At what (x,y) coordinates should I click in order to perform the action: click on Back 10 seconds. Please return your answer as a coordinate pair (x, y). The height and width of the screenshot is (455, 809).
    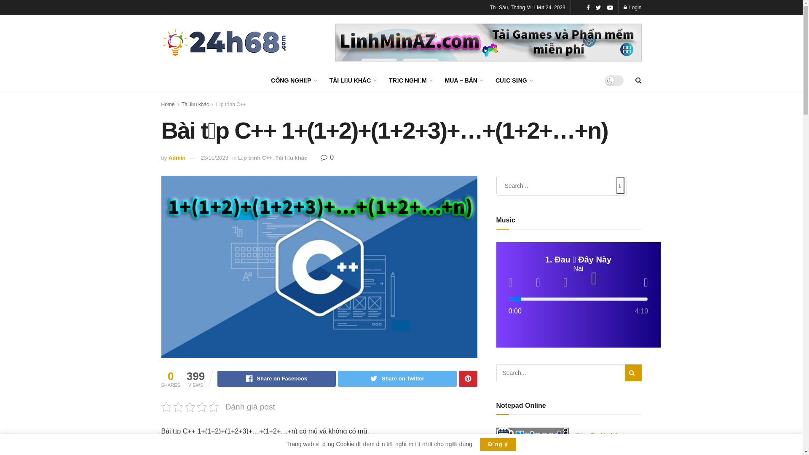
    Looking at the image, I should click on (538, 283).